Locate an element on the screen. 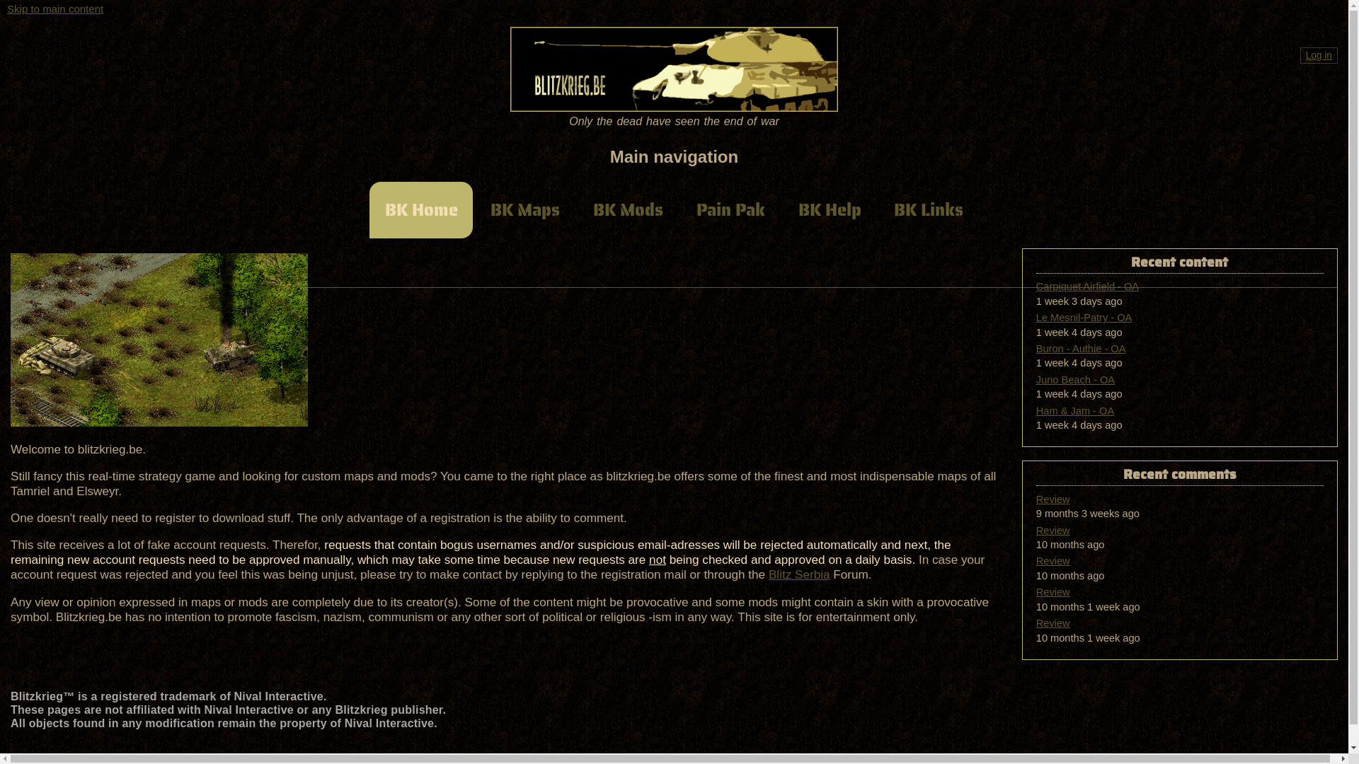  BK Links is located at coordinates (929, 210).